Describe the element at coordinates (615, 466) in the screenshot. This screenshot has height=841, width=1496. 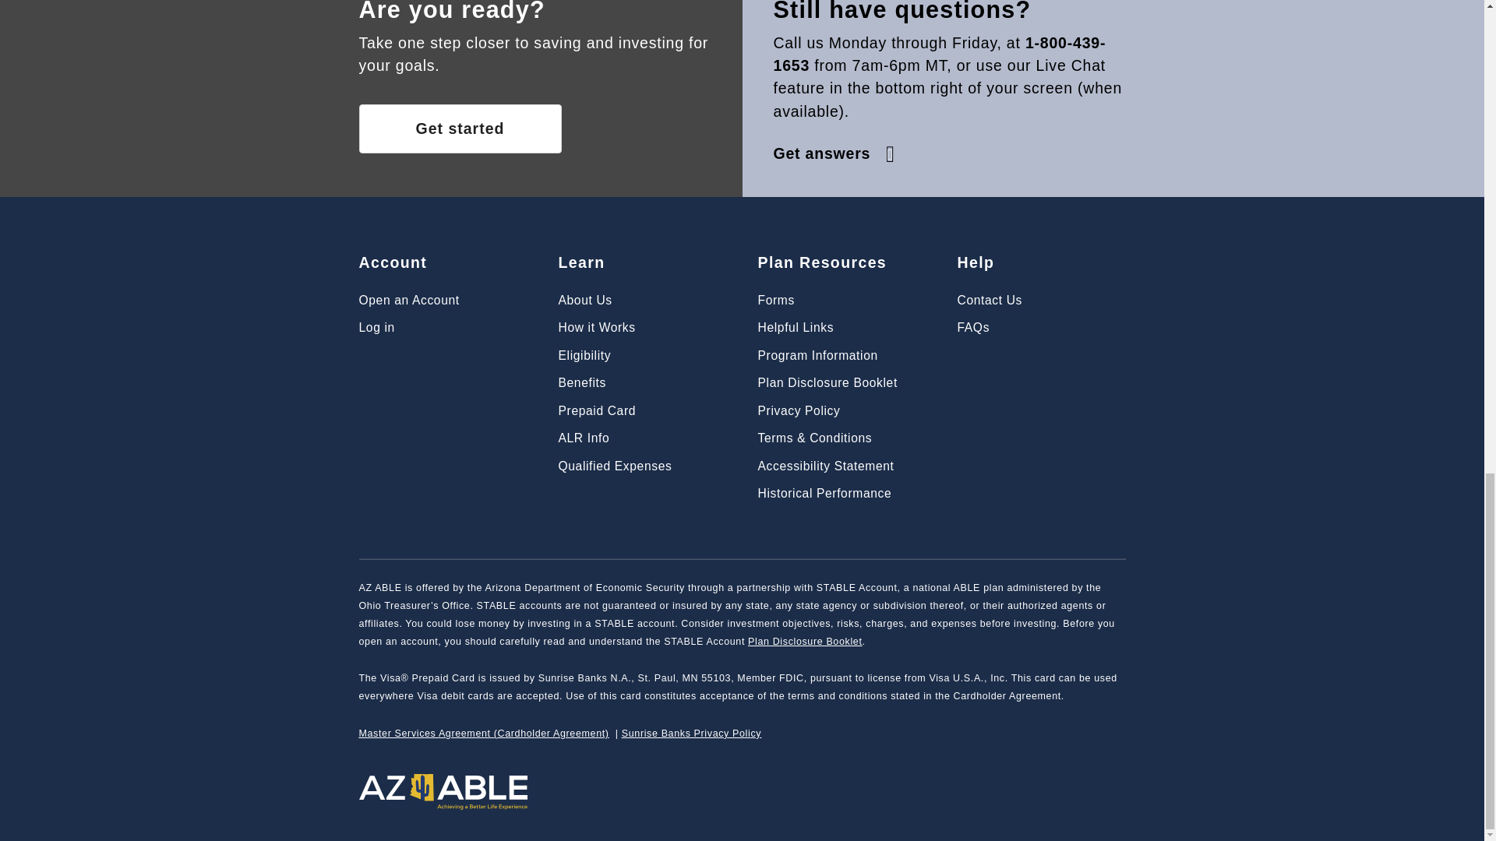
I see `Qualified Expenses` at that location.